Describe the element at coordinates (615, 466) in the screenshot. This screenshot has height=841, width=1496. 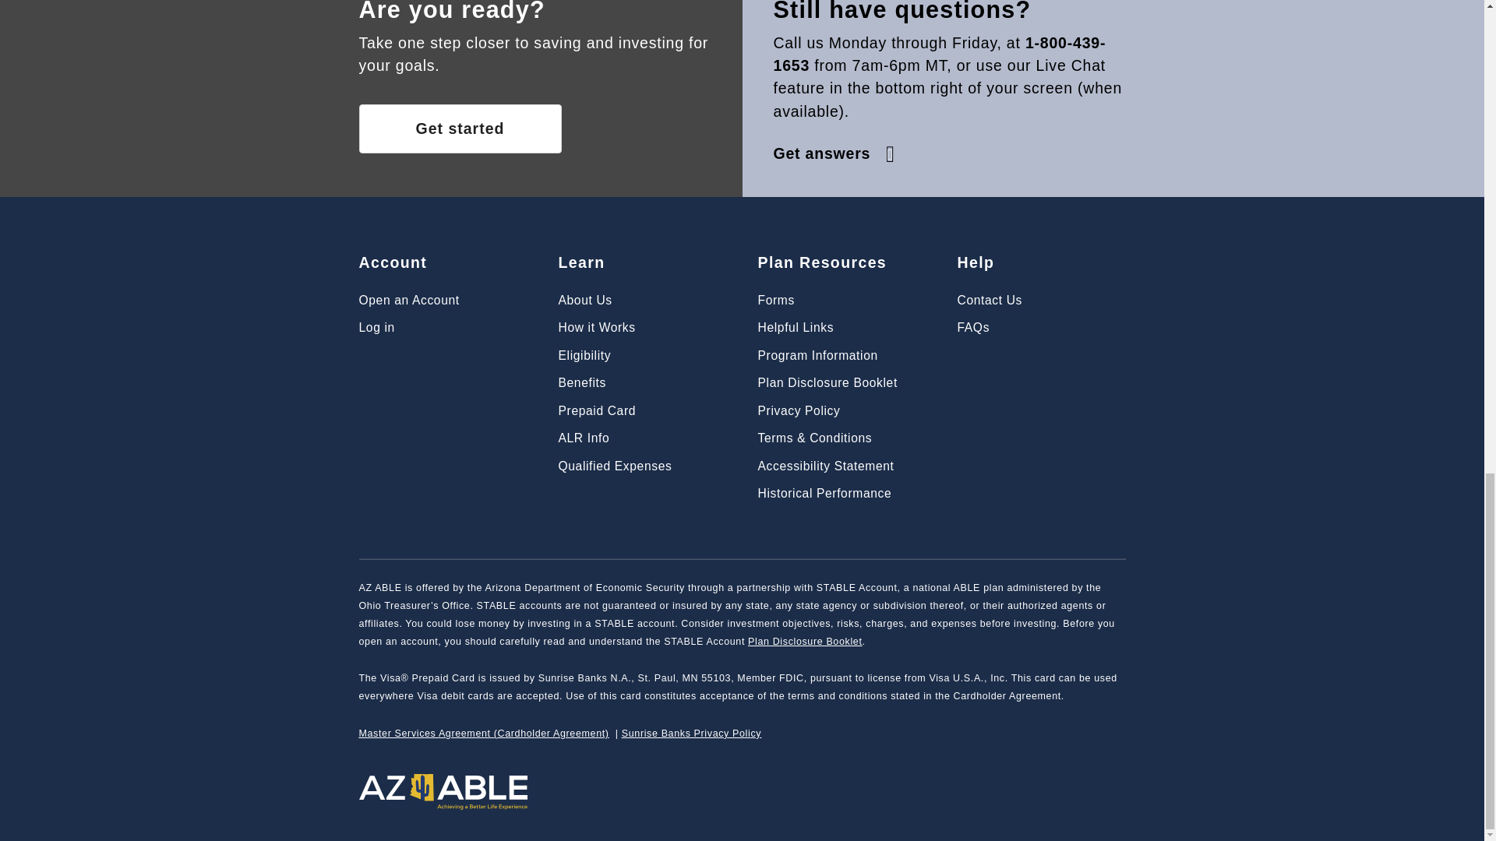
I see `Qualified Expenses` at that location.